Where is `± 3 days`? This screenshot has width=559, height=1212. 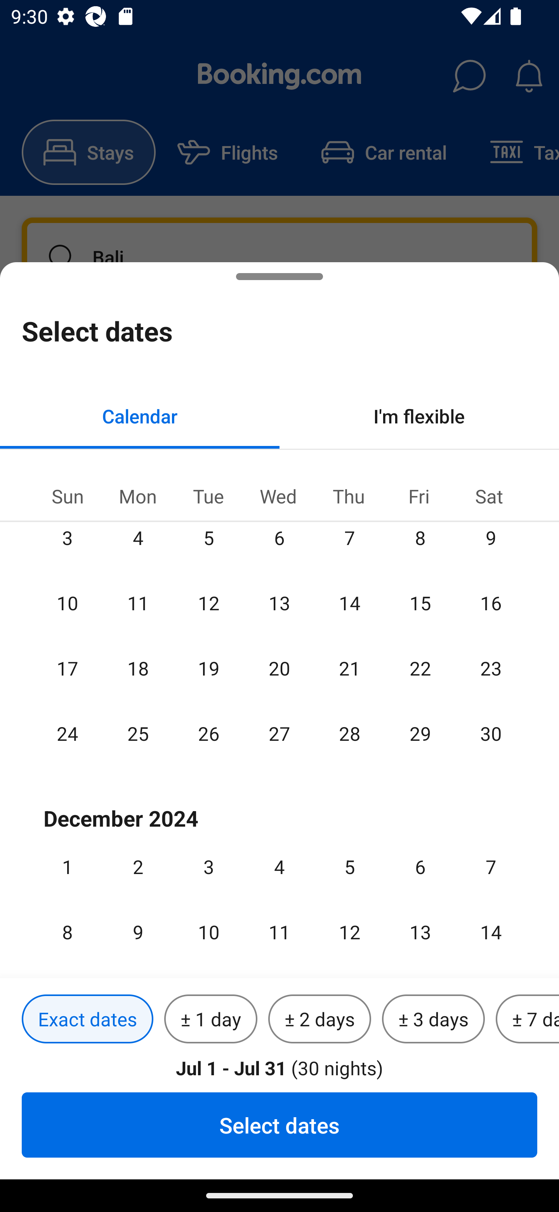
± 3 days is located at coordinates (433, 1019).